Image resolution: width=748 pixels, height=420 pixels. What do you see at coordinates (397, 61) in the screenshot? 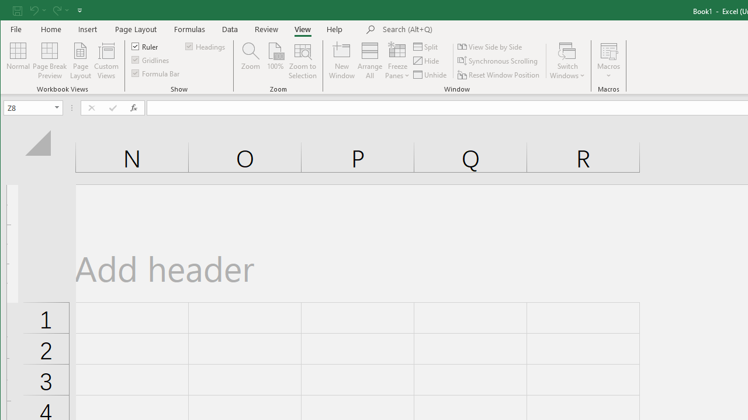
I see `Freeze Panes` at bounding box center [397, 61].